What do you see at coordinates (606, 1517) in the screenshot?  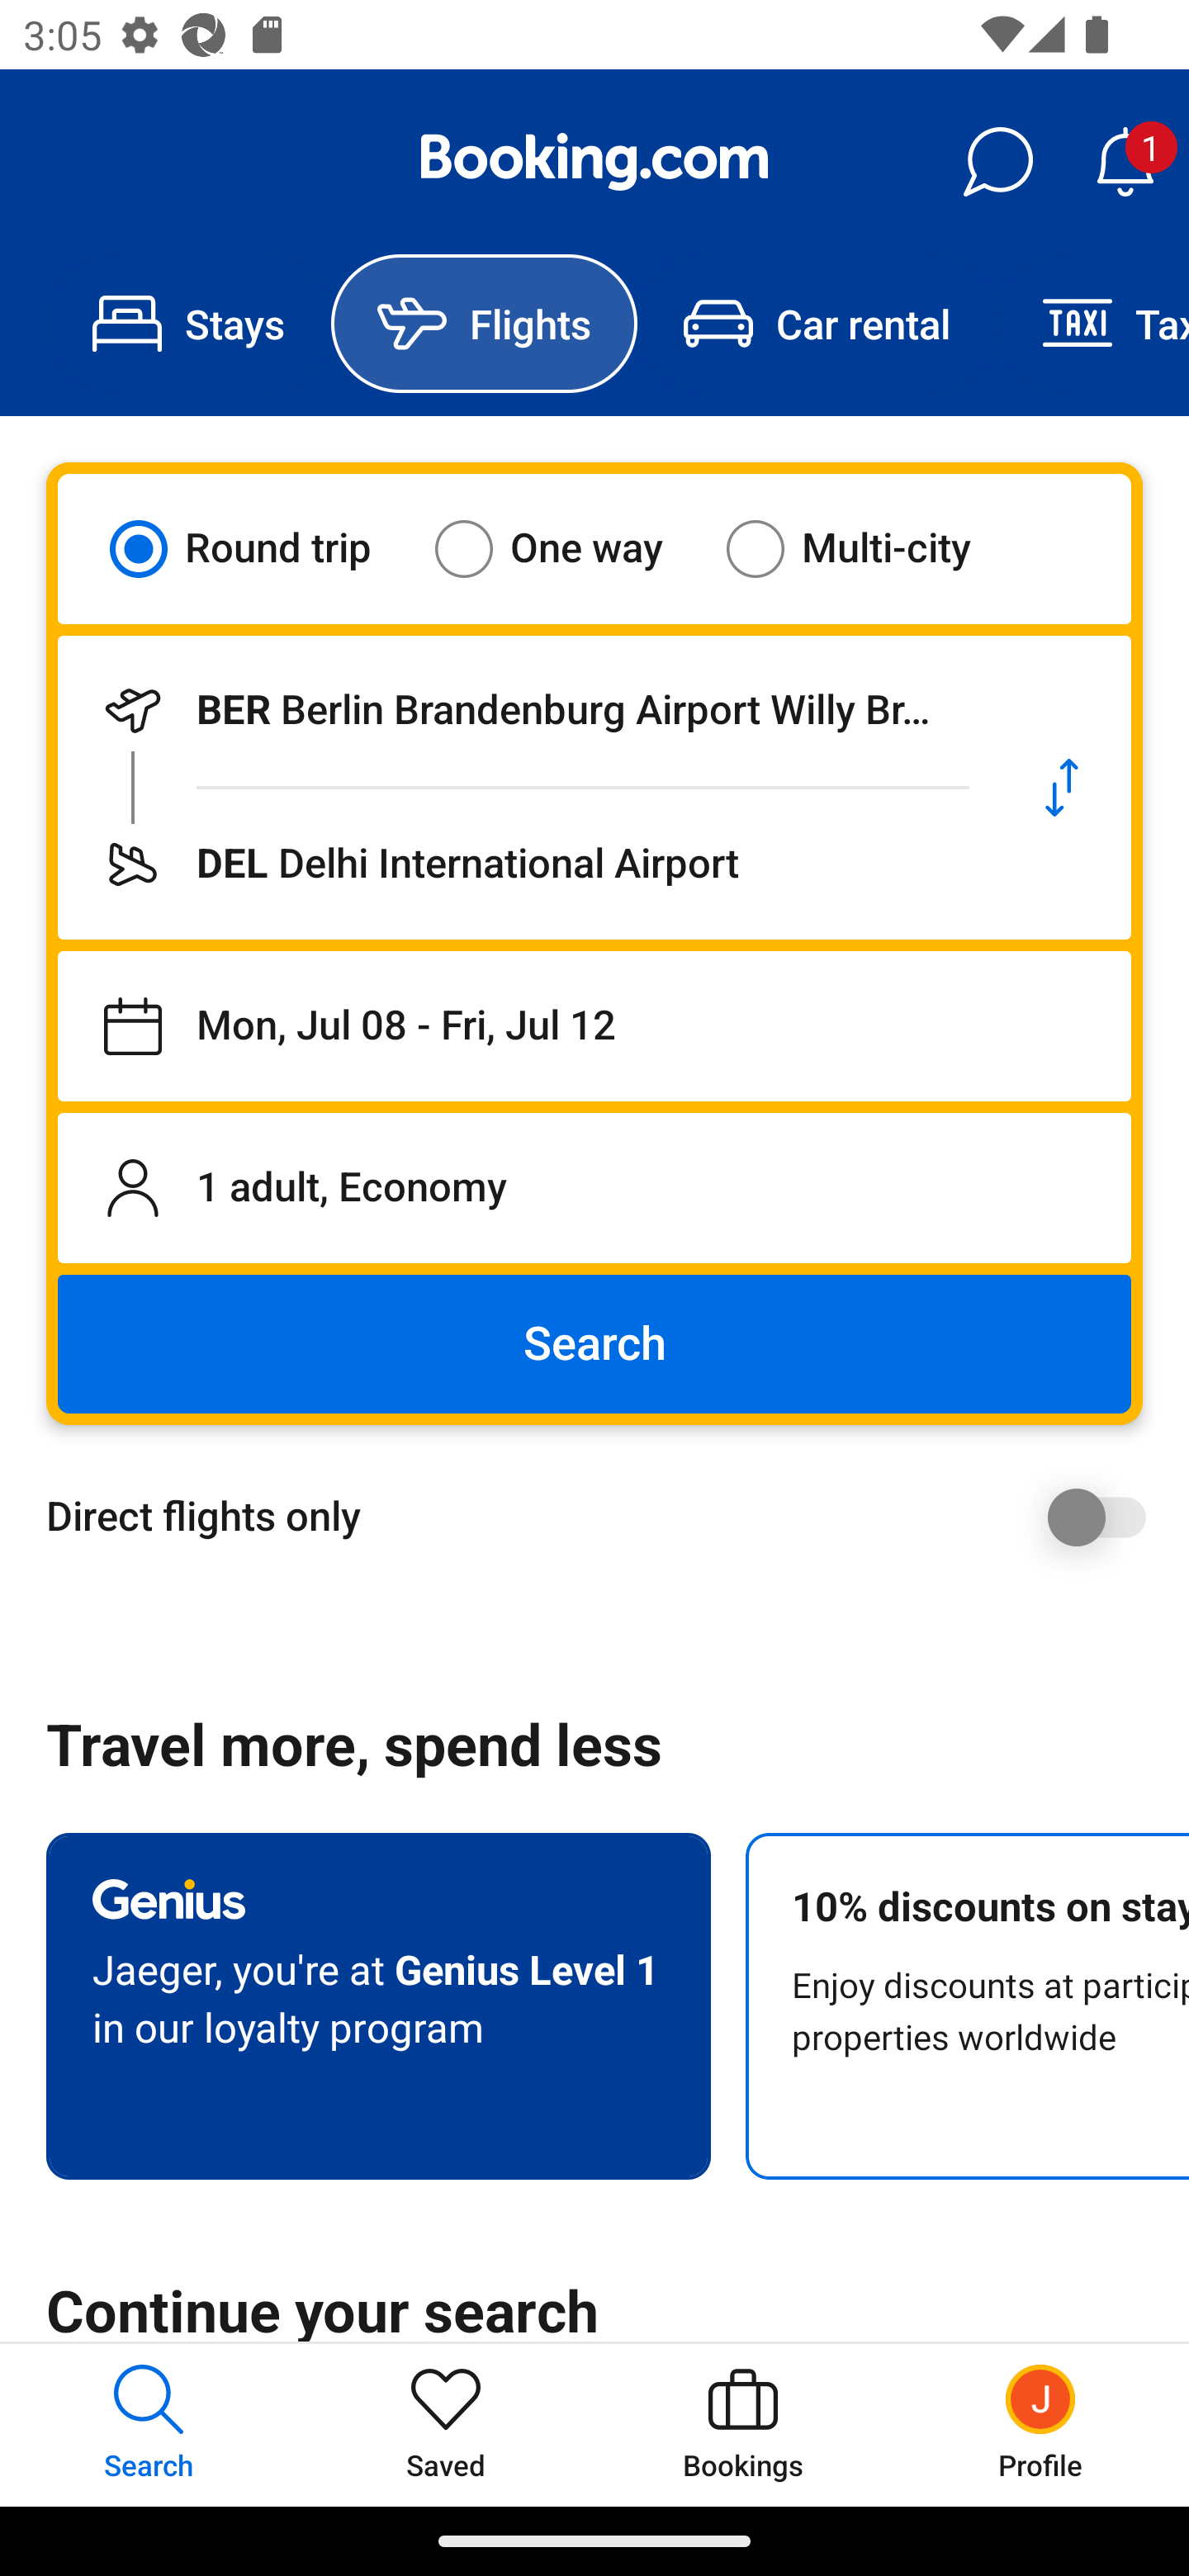 I see `Direct flights only` at bounding box center [606, 1517].